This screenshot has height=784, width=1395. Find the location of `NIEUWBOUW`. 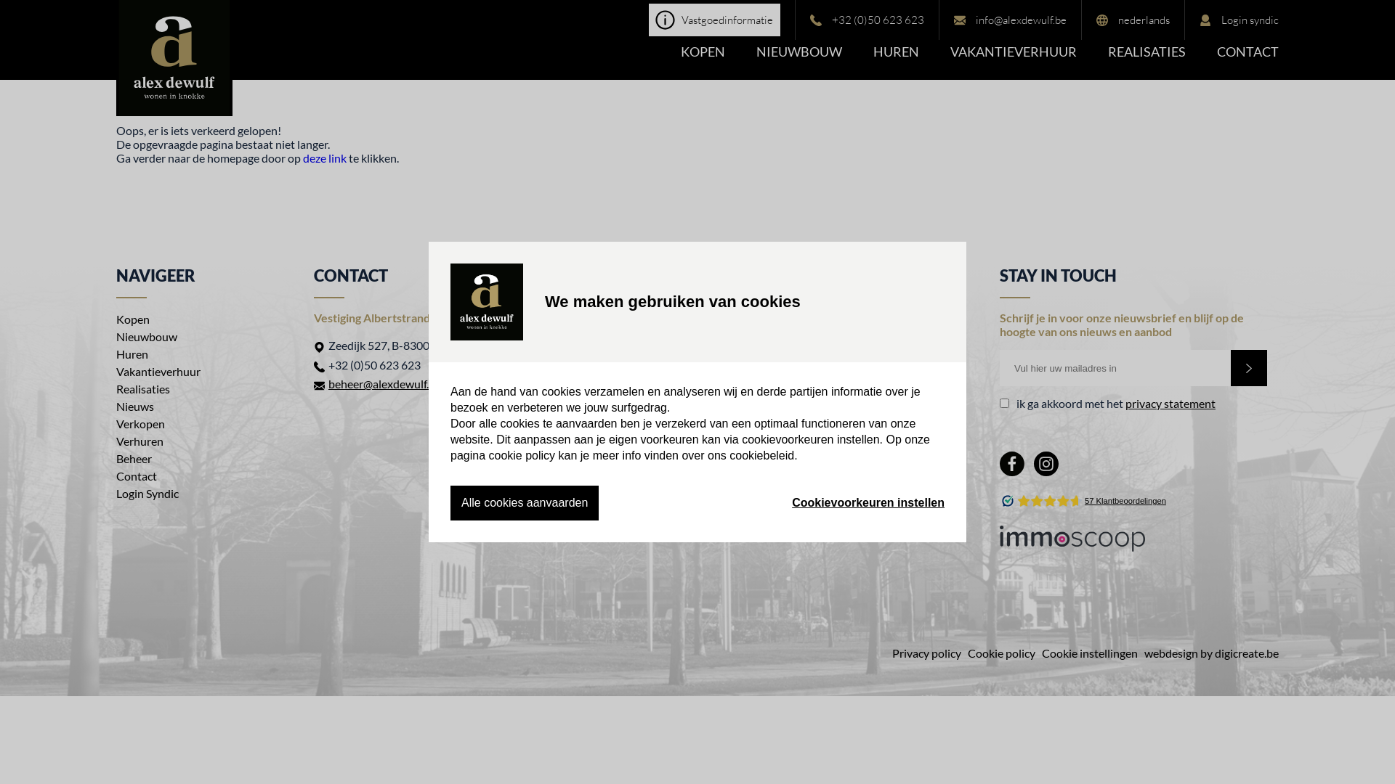

NIEUWBOUW is located at coordinates (799, 62).